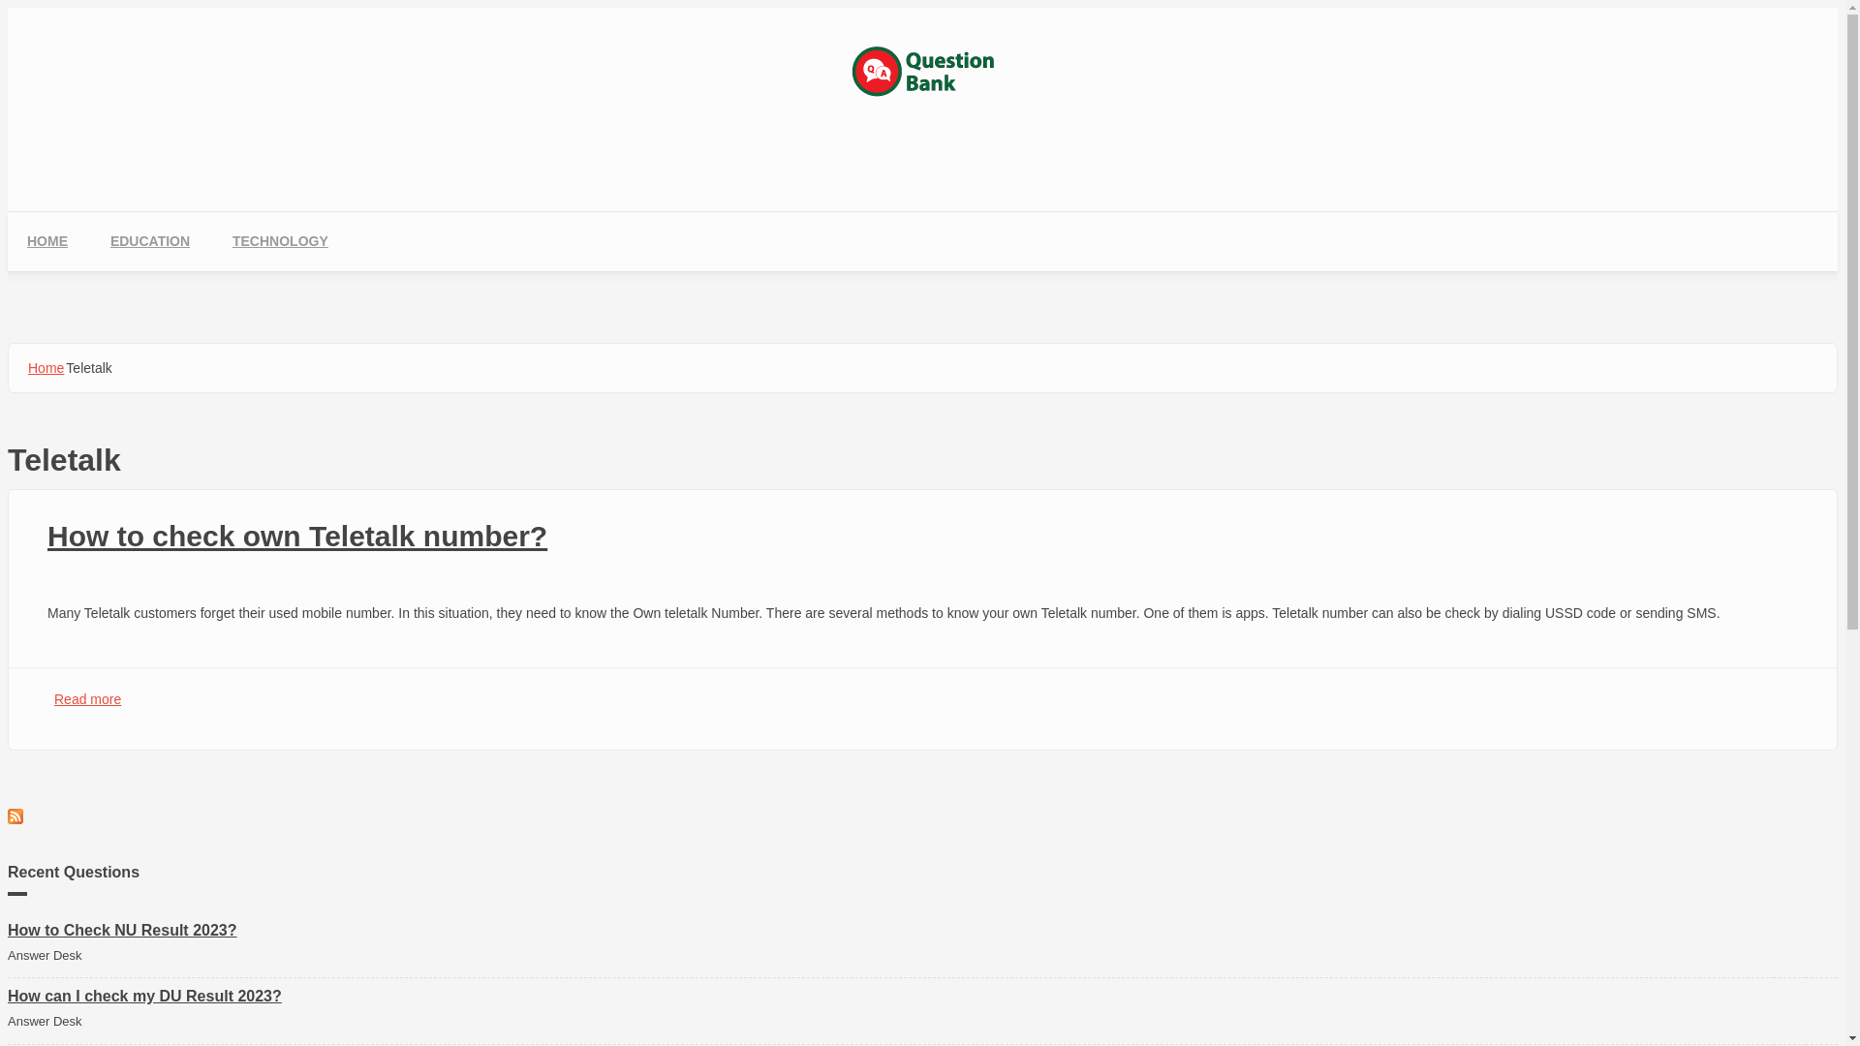 The width and height of the screenshot is (1860, 1046). Describe the element at coordinates (297, 537) in the screenshot. I see `How to check own Teletalk number?` at that location.